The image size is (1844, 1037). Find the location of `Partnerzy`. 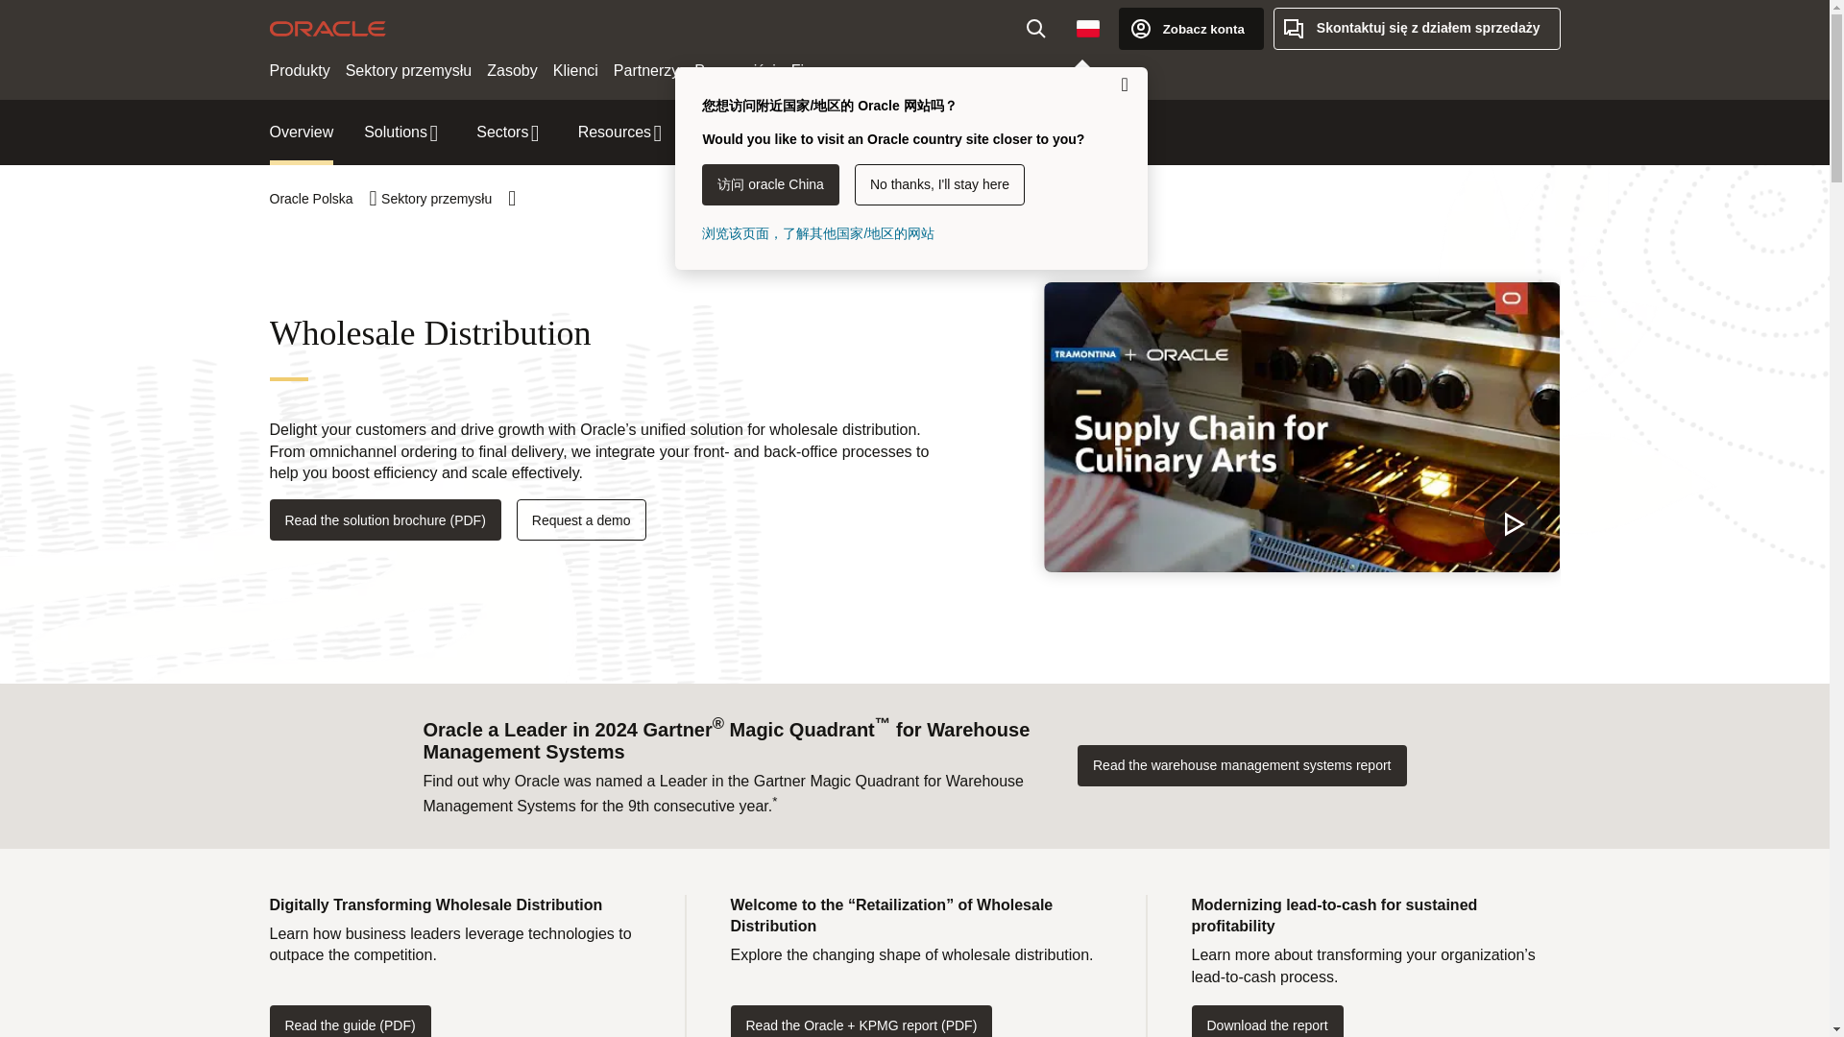

Partnerzy is located at coordinates (645, 71).